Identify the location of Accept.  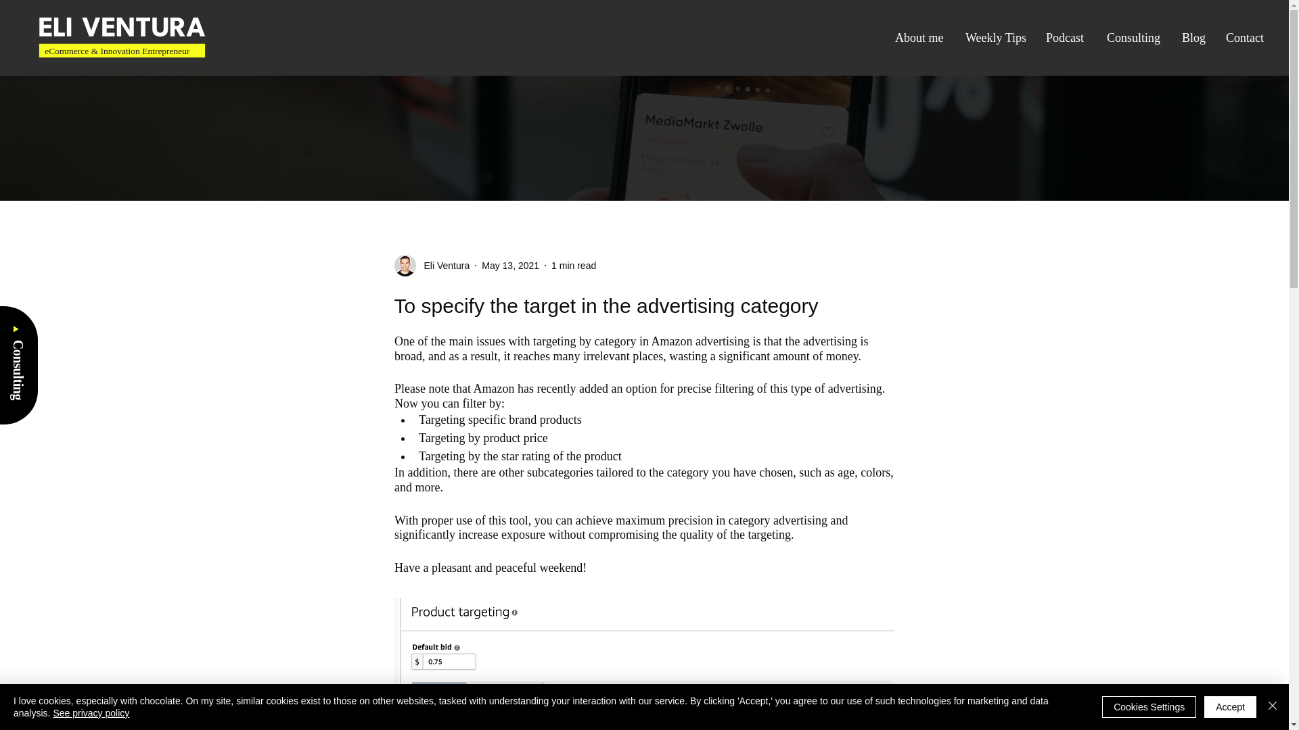
(1230, 707).